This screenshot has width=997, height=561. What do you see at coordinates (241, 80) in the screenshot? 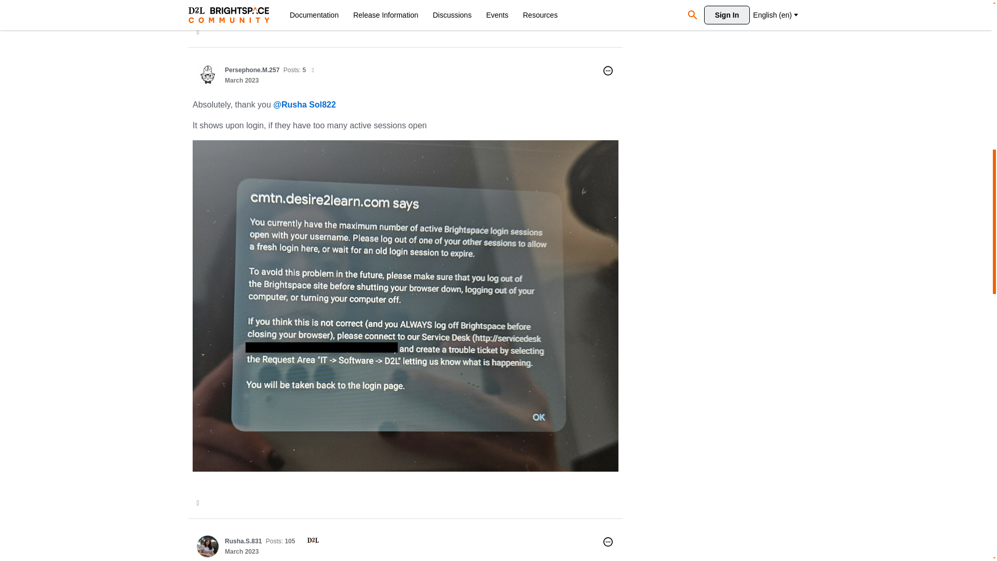
I see `March 21, 2023 4:33PM` at bounding box center [241, 80].